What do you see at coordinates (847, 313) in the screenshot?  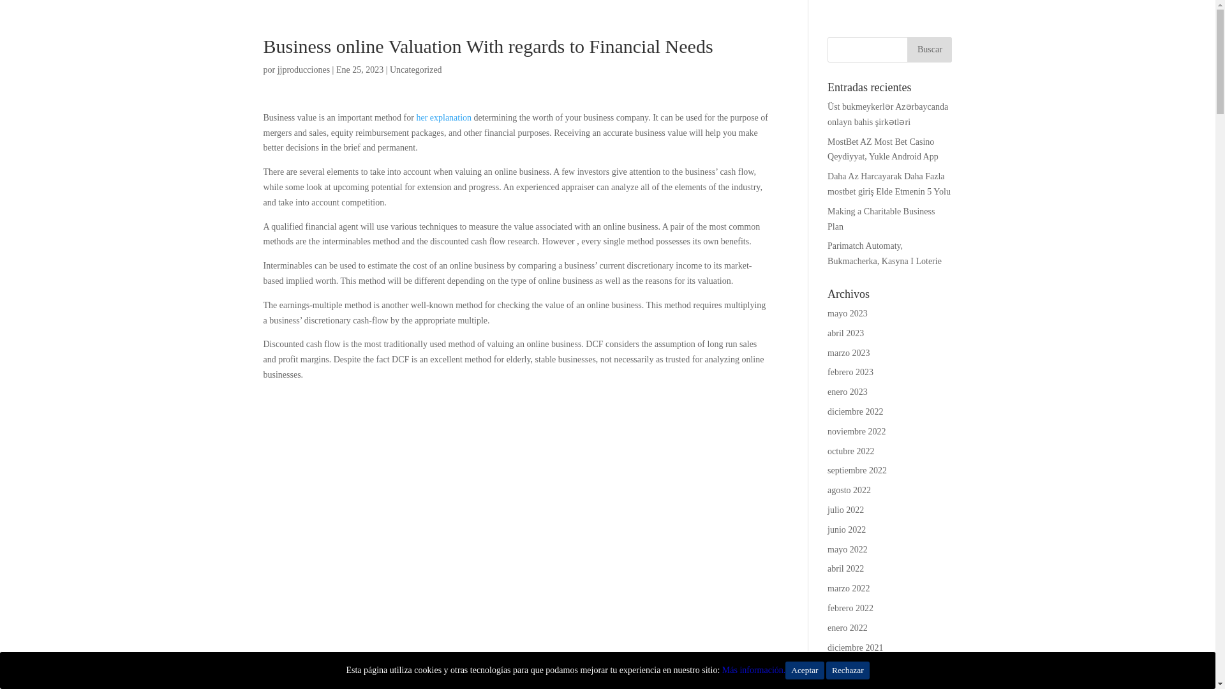 I see `mayo 2023` at bounding box center [847, 313].